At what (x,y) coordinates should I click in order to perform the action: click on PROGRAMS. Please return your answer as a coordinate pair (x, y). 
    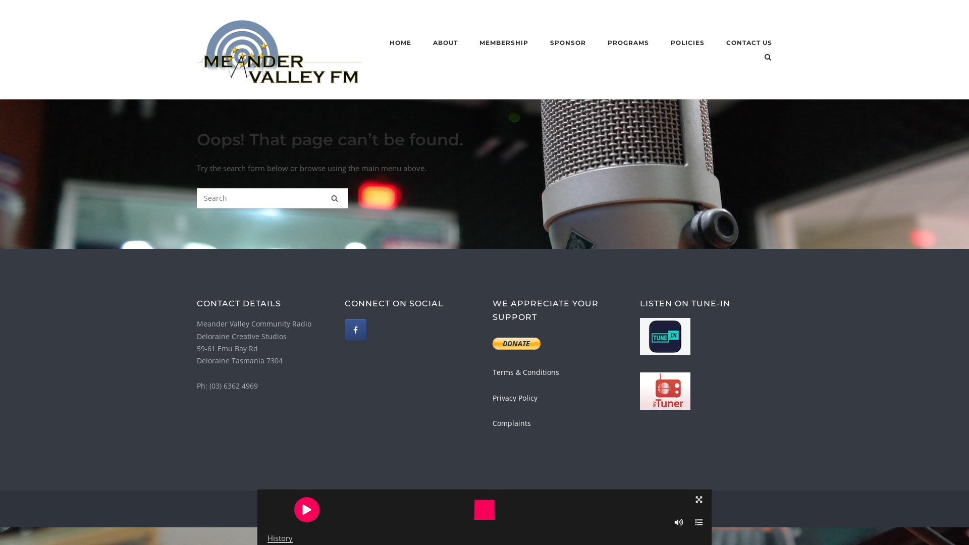
    Looking at the image, I should click on (628, 44).